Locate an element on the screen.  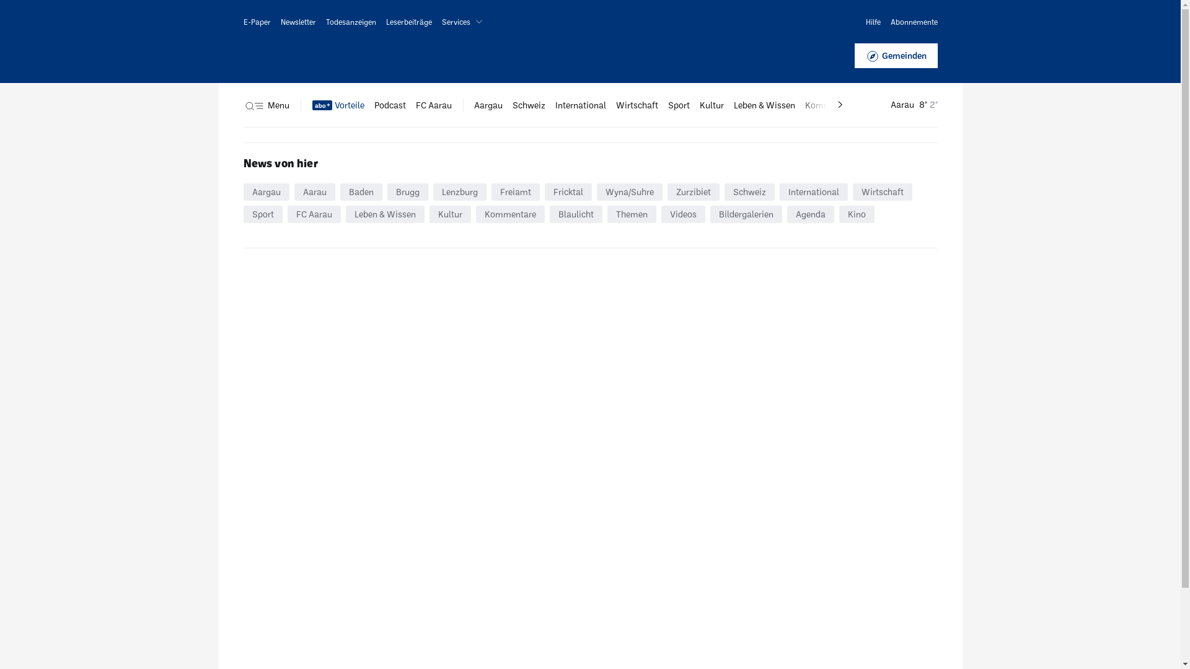
E-Paper is located at coordinates (257, 22).